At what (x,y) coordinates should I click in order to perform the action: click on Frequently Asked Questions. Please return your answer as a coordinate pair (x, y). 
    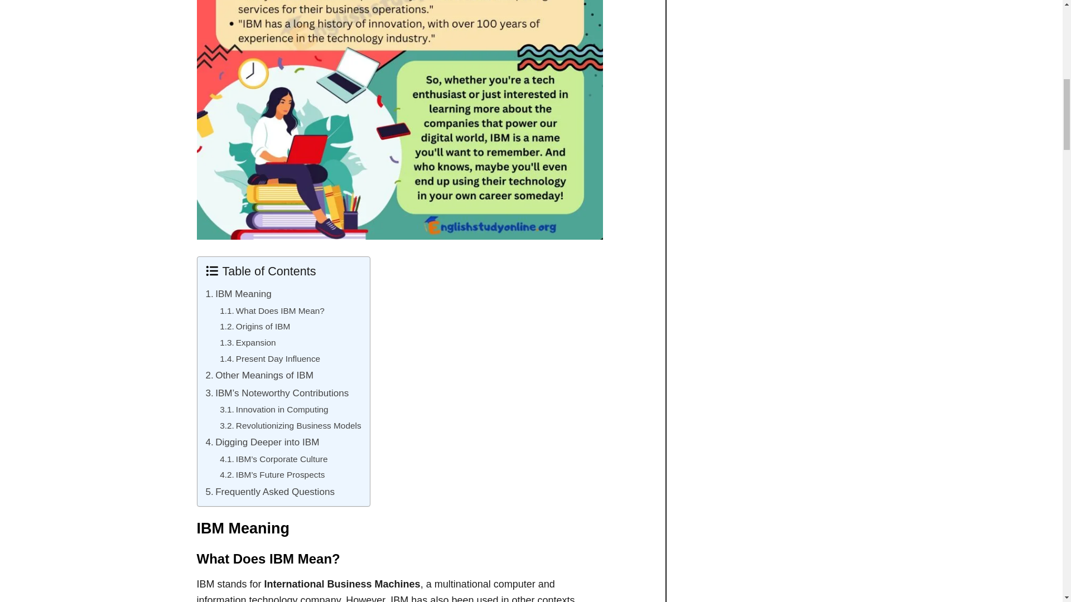
    Looking at the image, I should click on (270, 492).